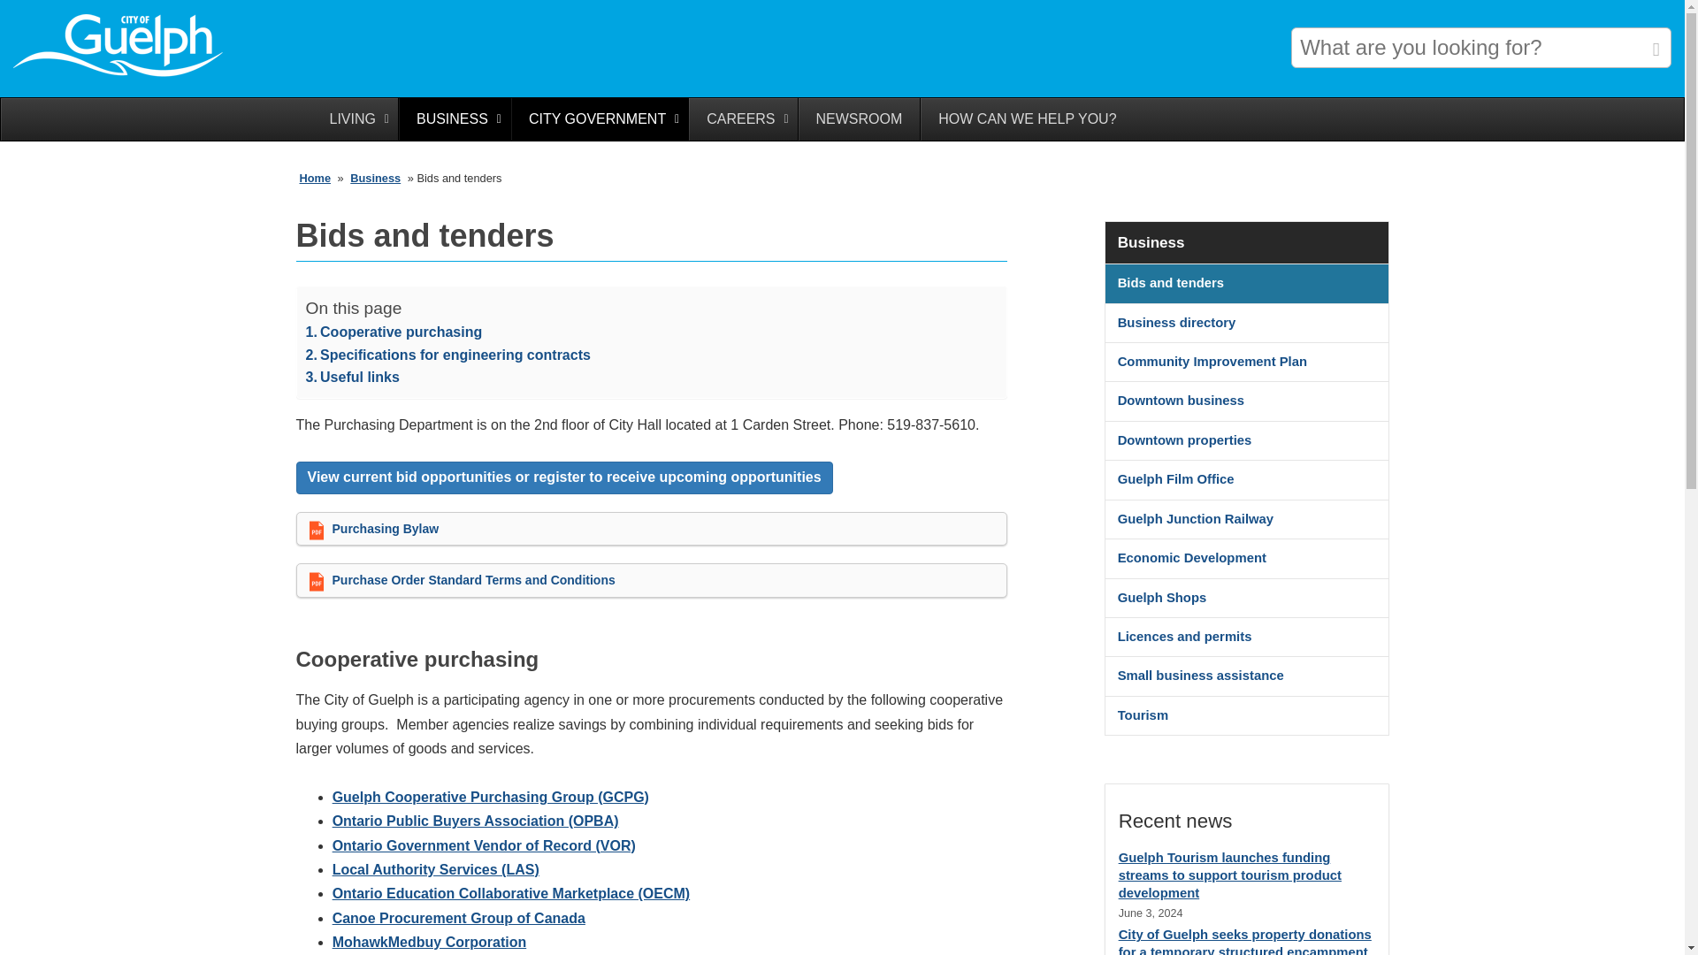  I want to click on Cooperative purchasing, so click(394, 332).